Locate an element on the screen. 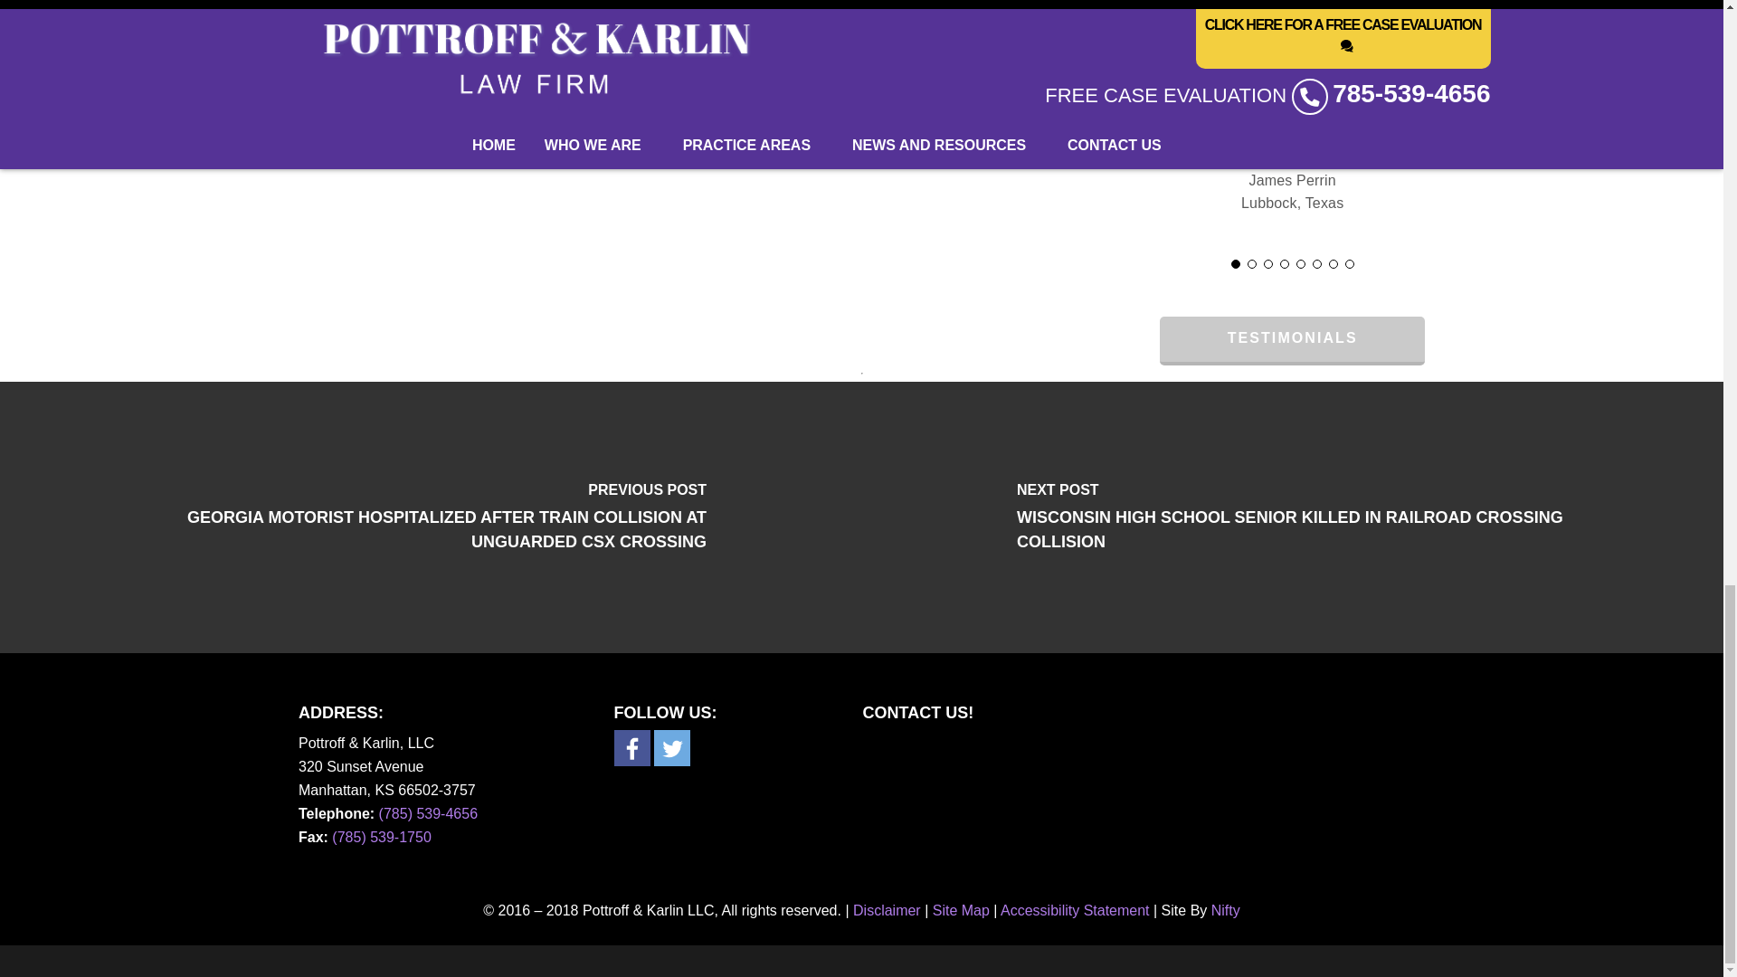  Contact form is located at coordinates (1133, 807).